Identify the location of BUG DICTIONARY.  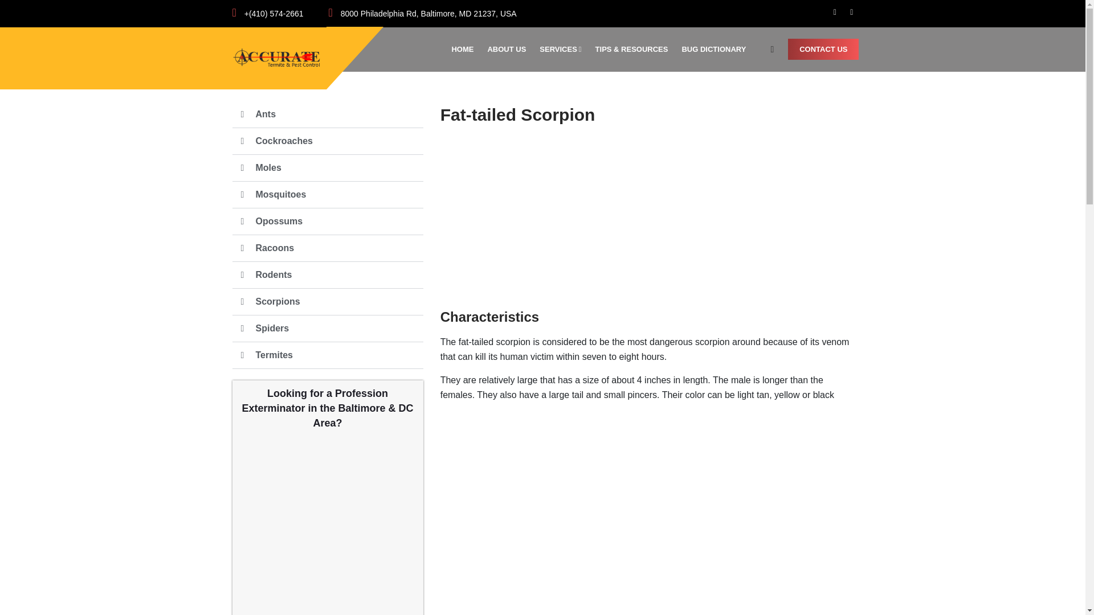
(717, 49).